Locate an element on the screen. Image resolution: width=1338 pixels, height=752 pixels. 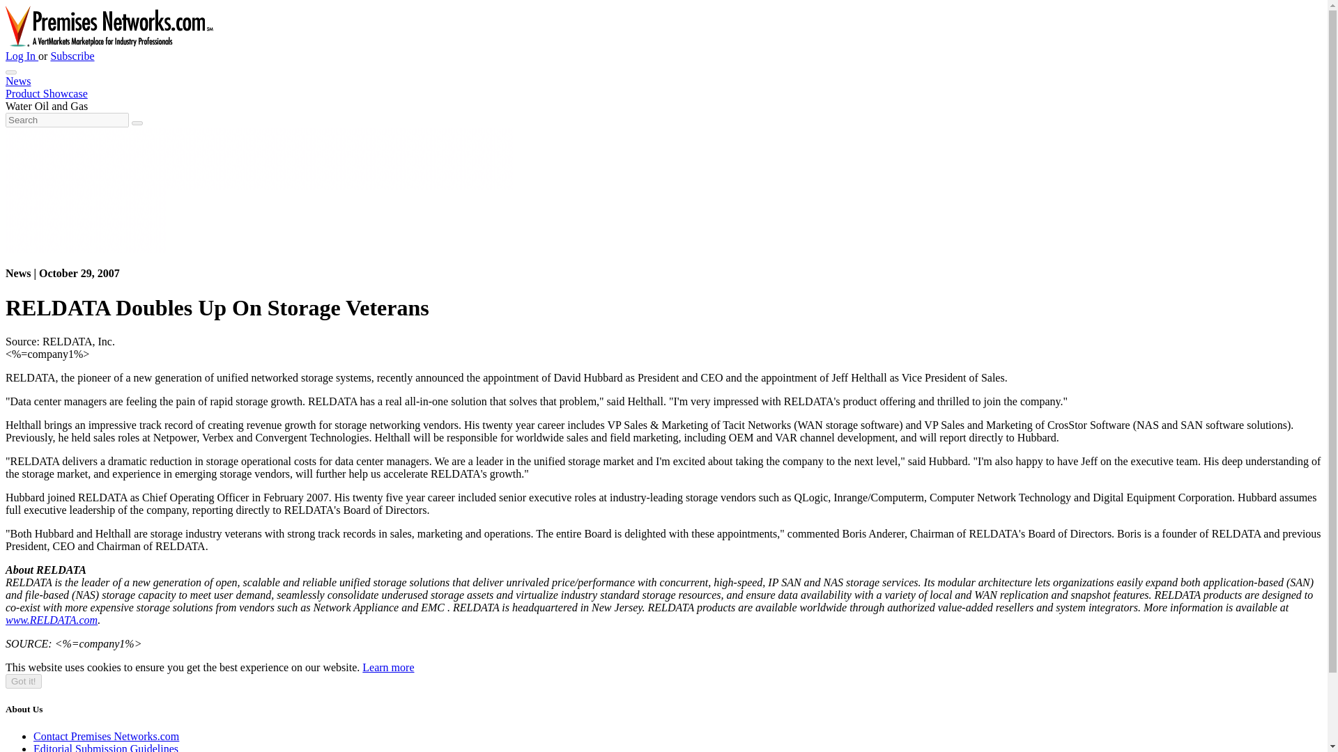
3rd party ad content is located at coordinates (259, 159).